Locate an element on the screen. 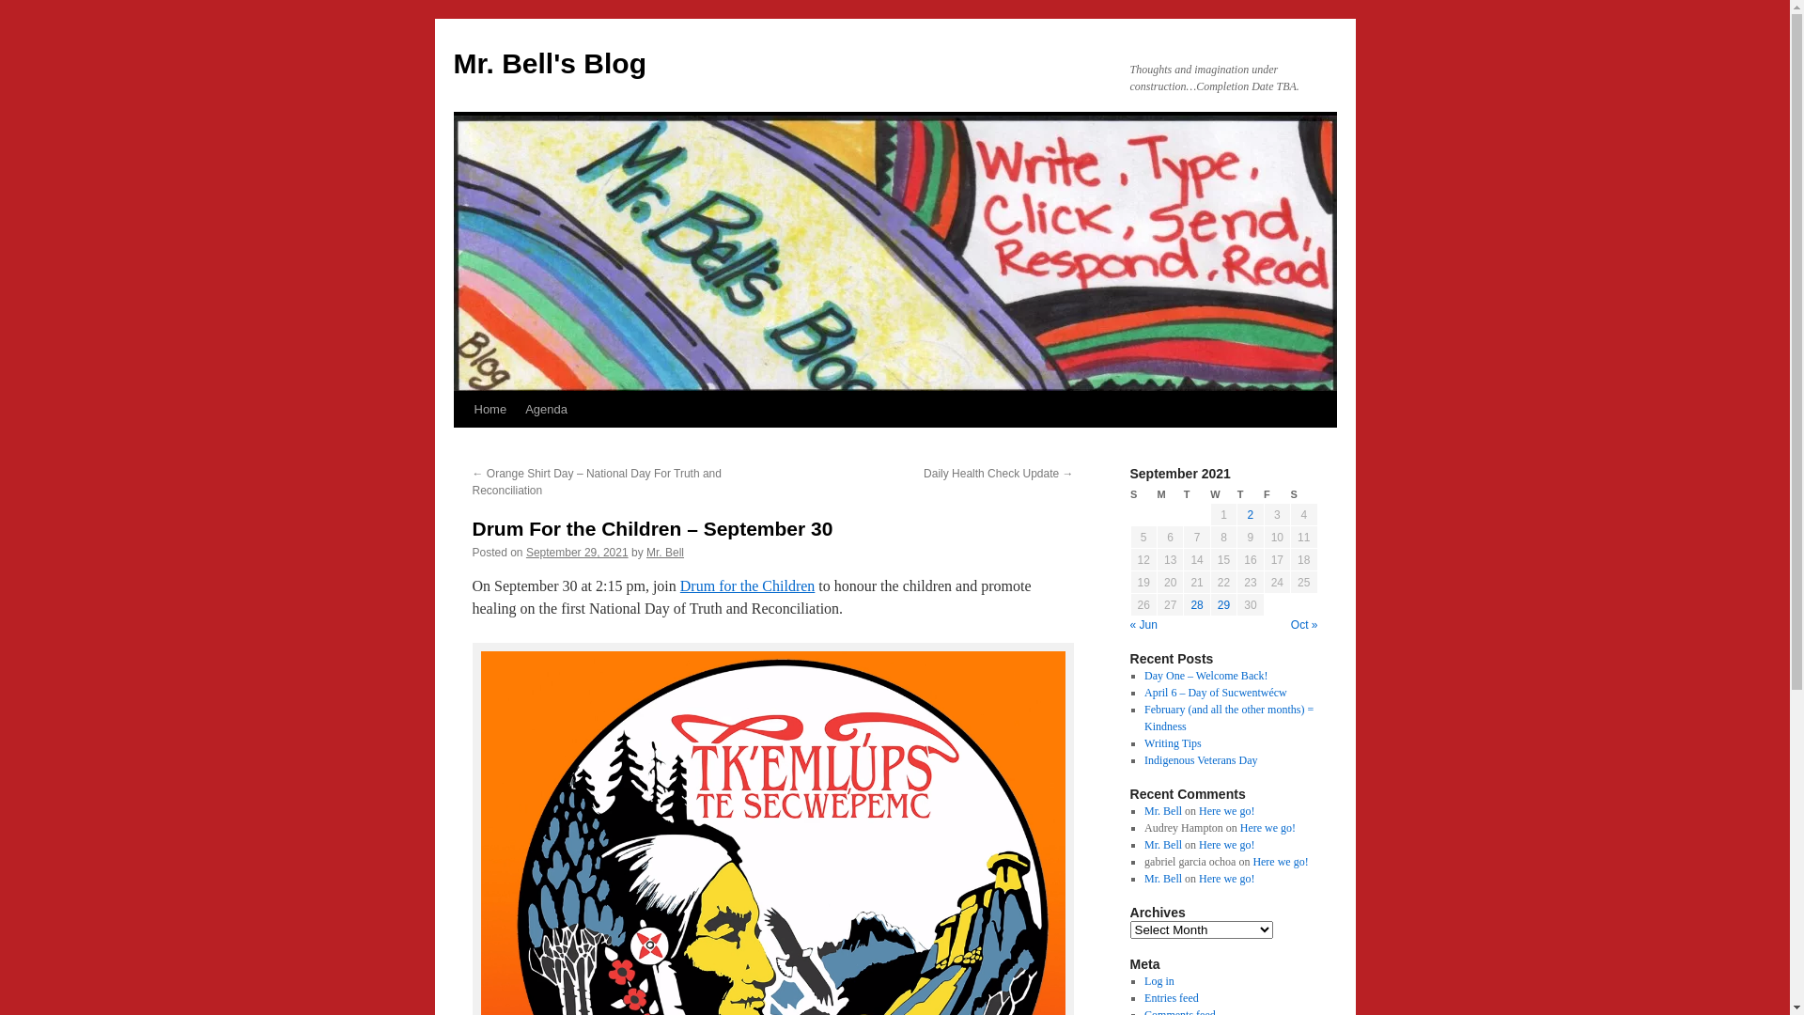 The width and height of the screenshot is (1804, 1015). Mr. Bell's Blog is located at coordinates (550, 64).